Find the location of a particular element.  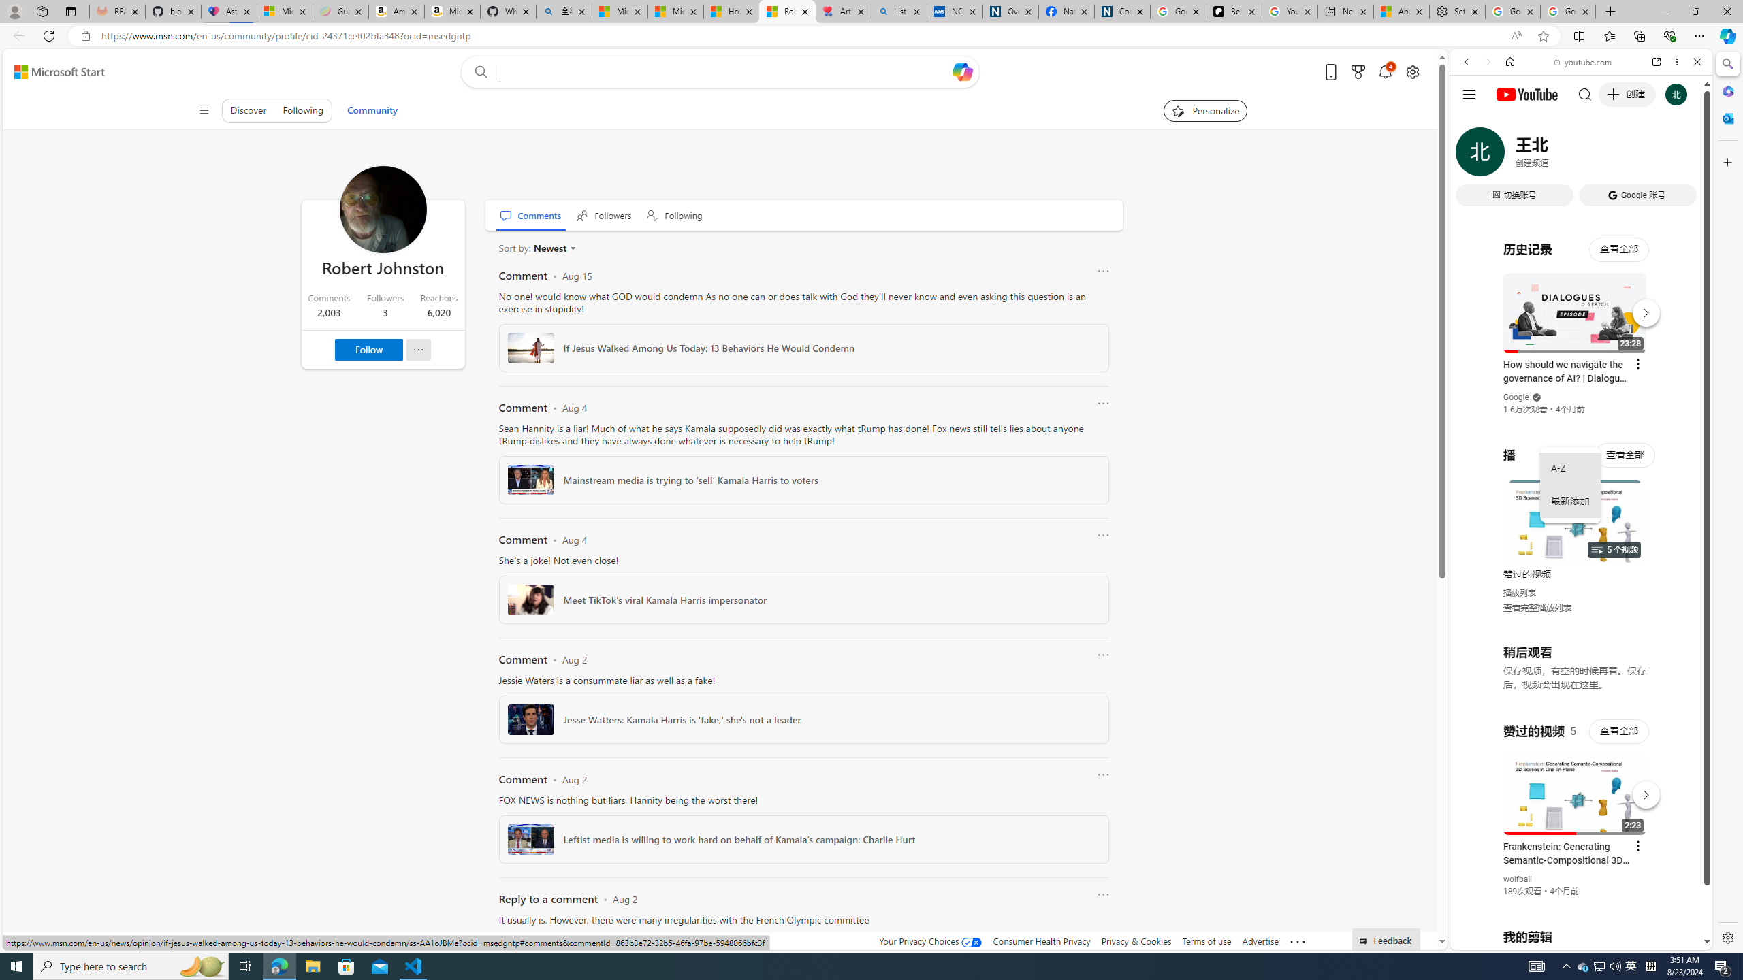

A-Z is located at coordinates (1570, 468).